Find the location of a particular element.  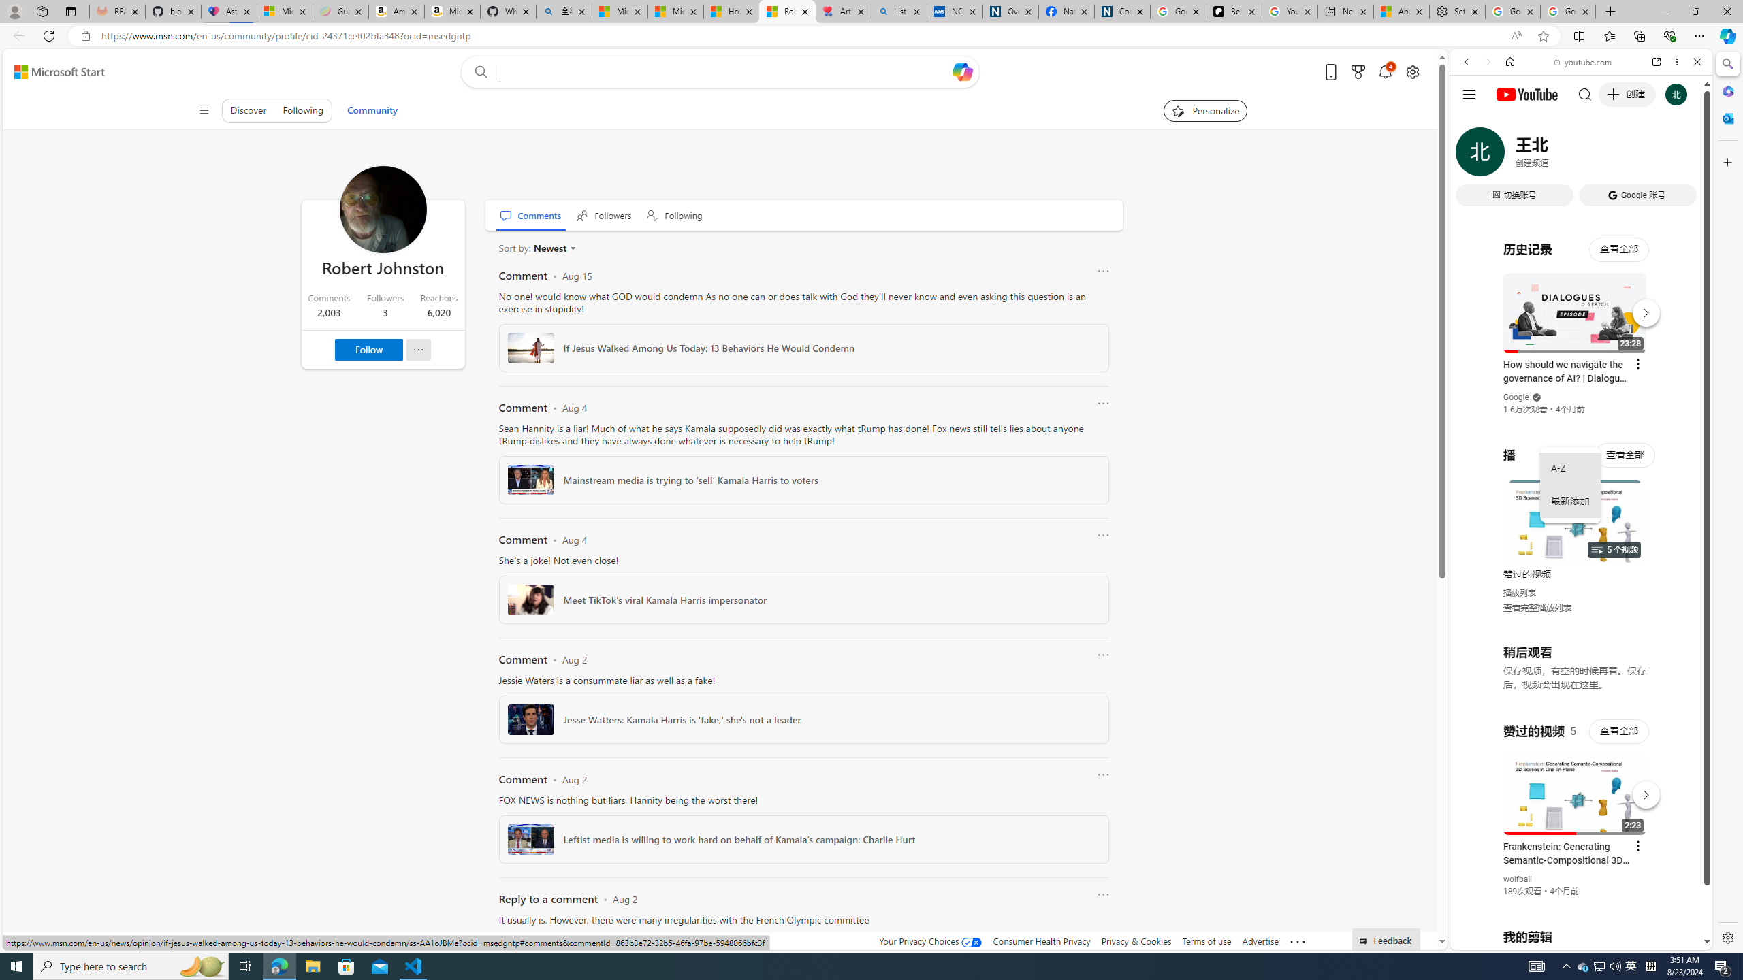

A-Z is located at coordinates (1570, 468).